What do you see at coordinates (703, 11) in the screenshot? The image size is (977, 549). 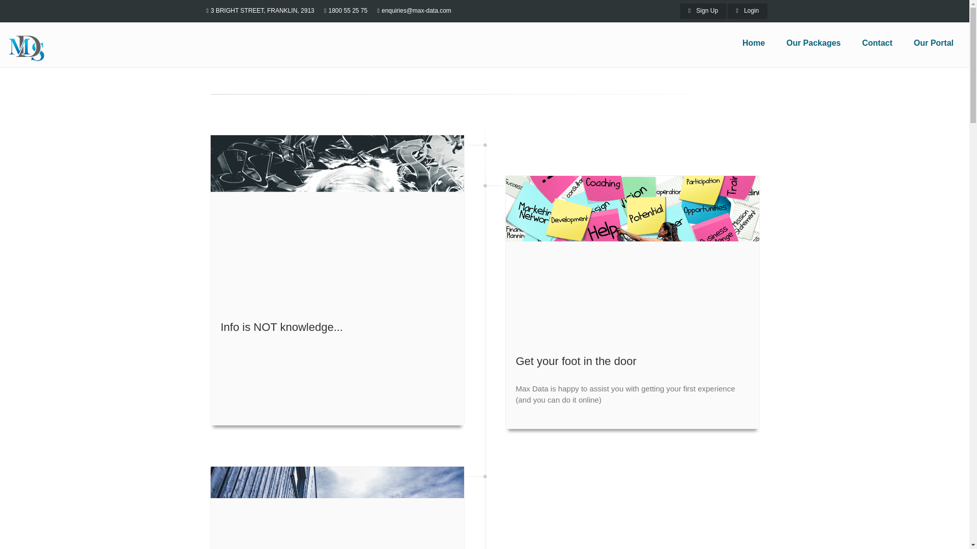 I see `Sign Up` at bounding box center [703, 11].